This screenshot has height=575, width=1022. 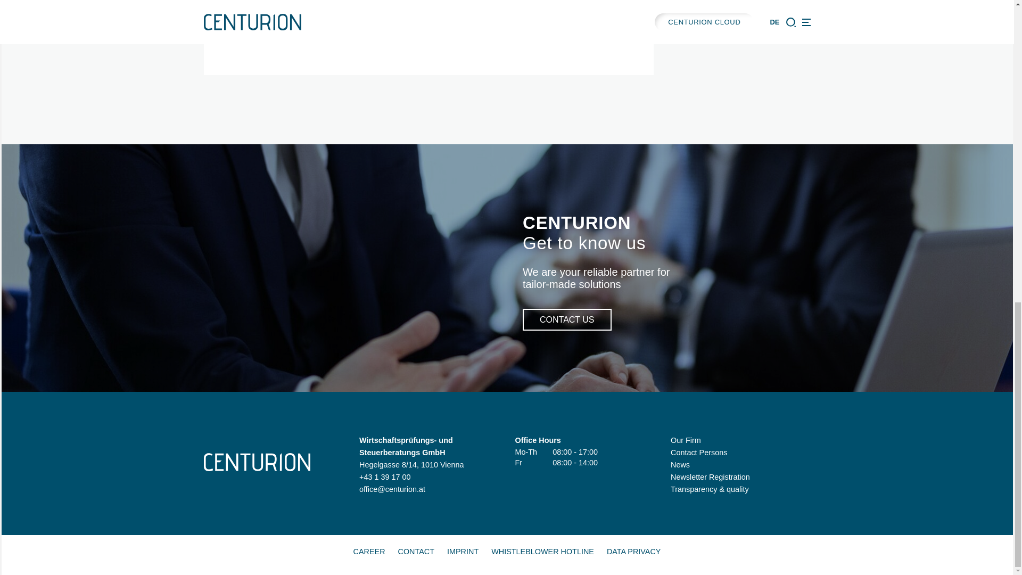 I want to click on Contact, so click(x=416, y=551).